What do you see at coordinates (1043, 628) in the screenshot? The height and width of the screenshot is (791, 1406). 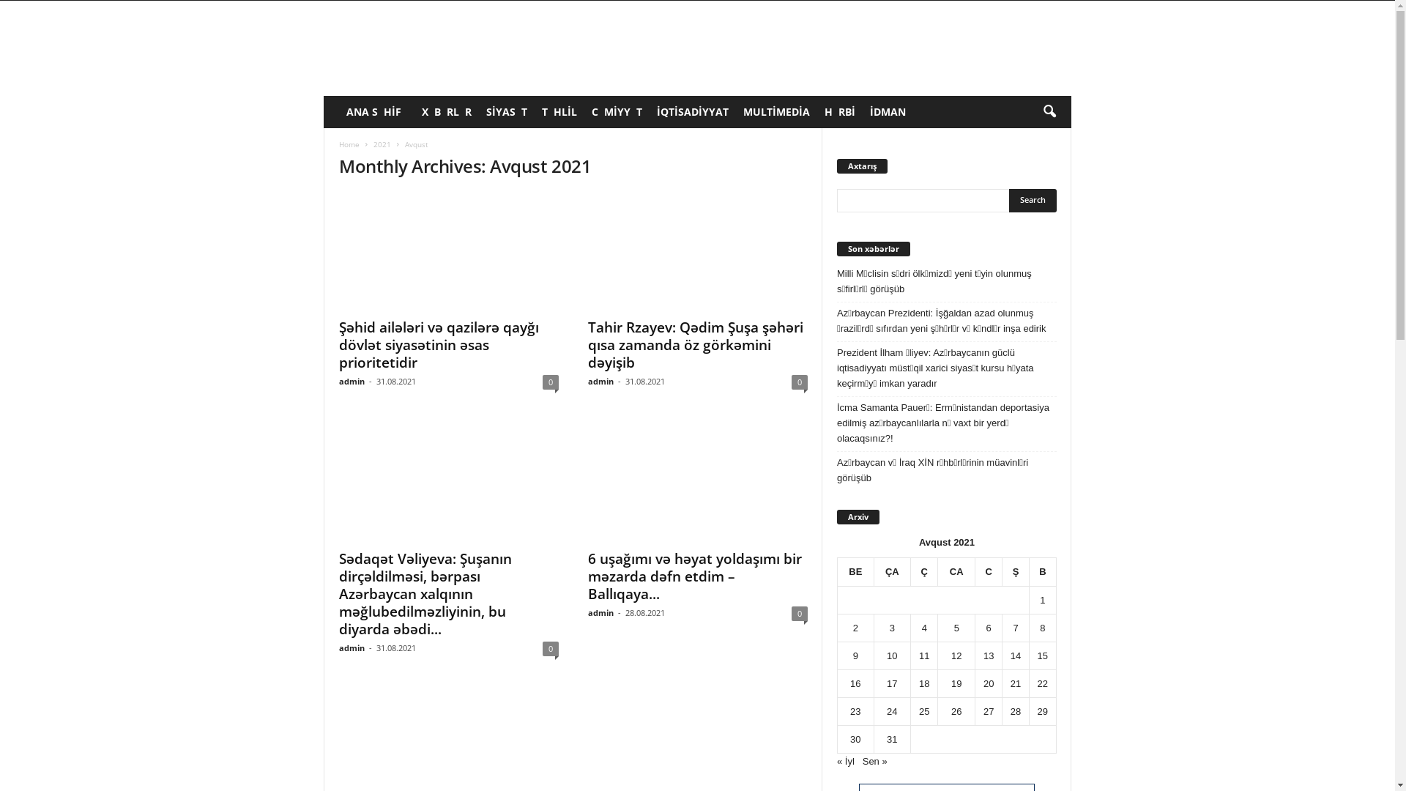 I see `8` at bounding box center [1043, 628].